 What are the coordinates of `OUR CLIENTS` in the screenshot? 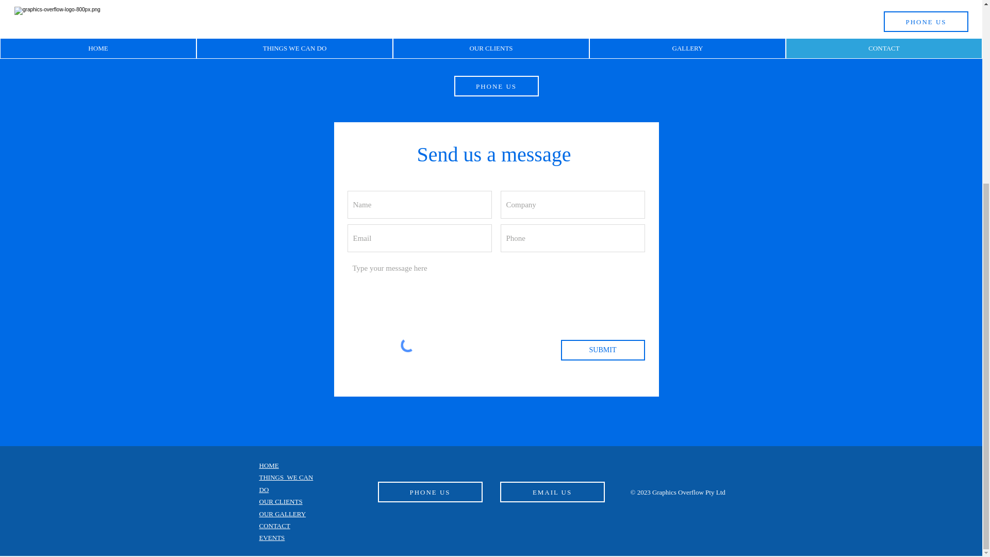 It's located at (280, 501).